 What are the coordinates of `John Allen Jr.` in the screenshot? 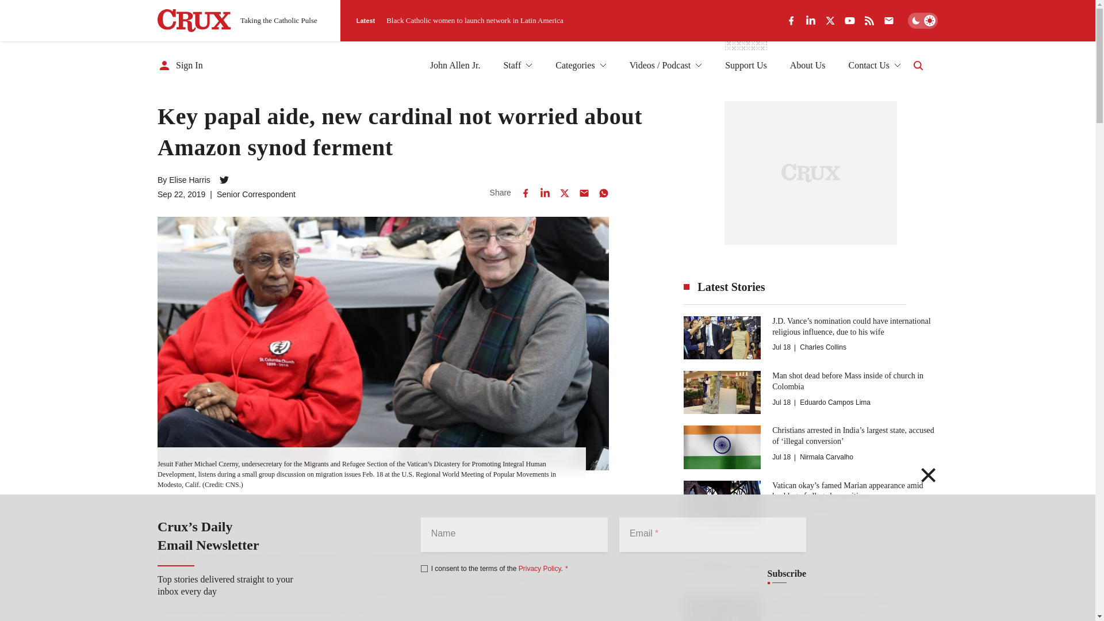 It's located at (455, 66).